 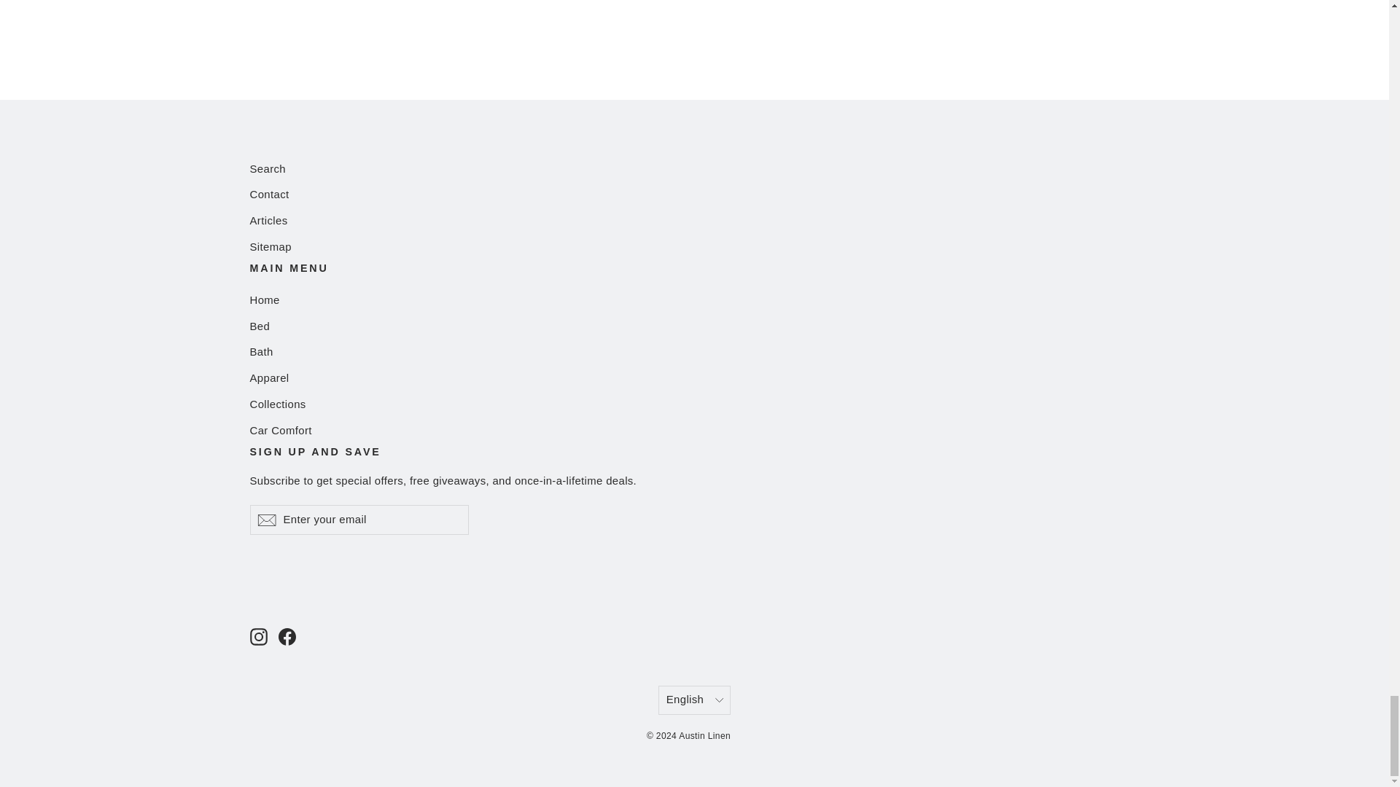 I want to click on instagram, so click(x=258, y=636).